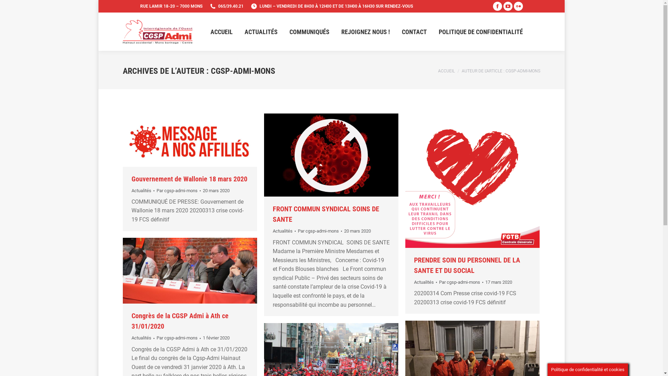 This screenshot has height=376, width=668. What do you see at coordinates (365, 31) in the screenshot?
I see `REJOIGNEZ NOUS !` at bounding box center [365, 31].